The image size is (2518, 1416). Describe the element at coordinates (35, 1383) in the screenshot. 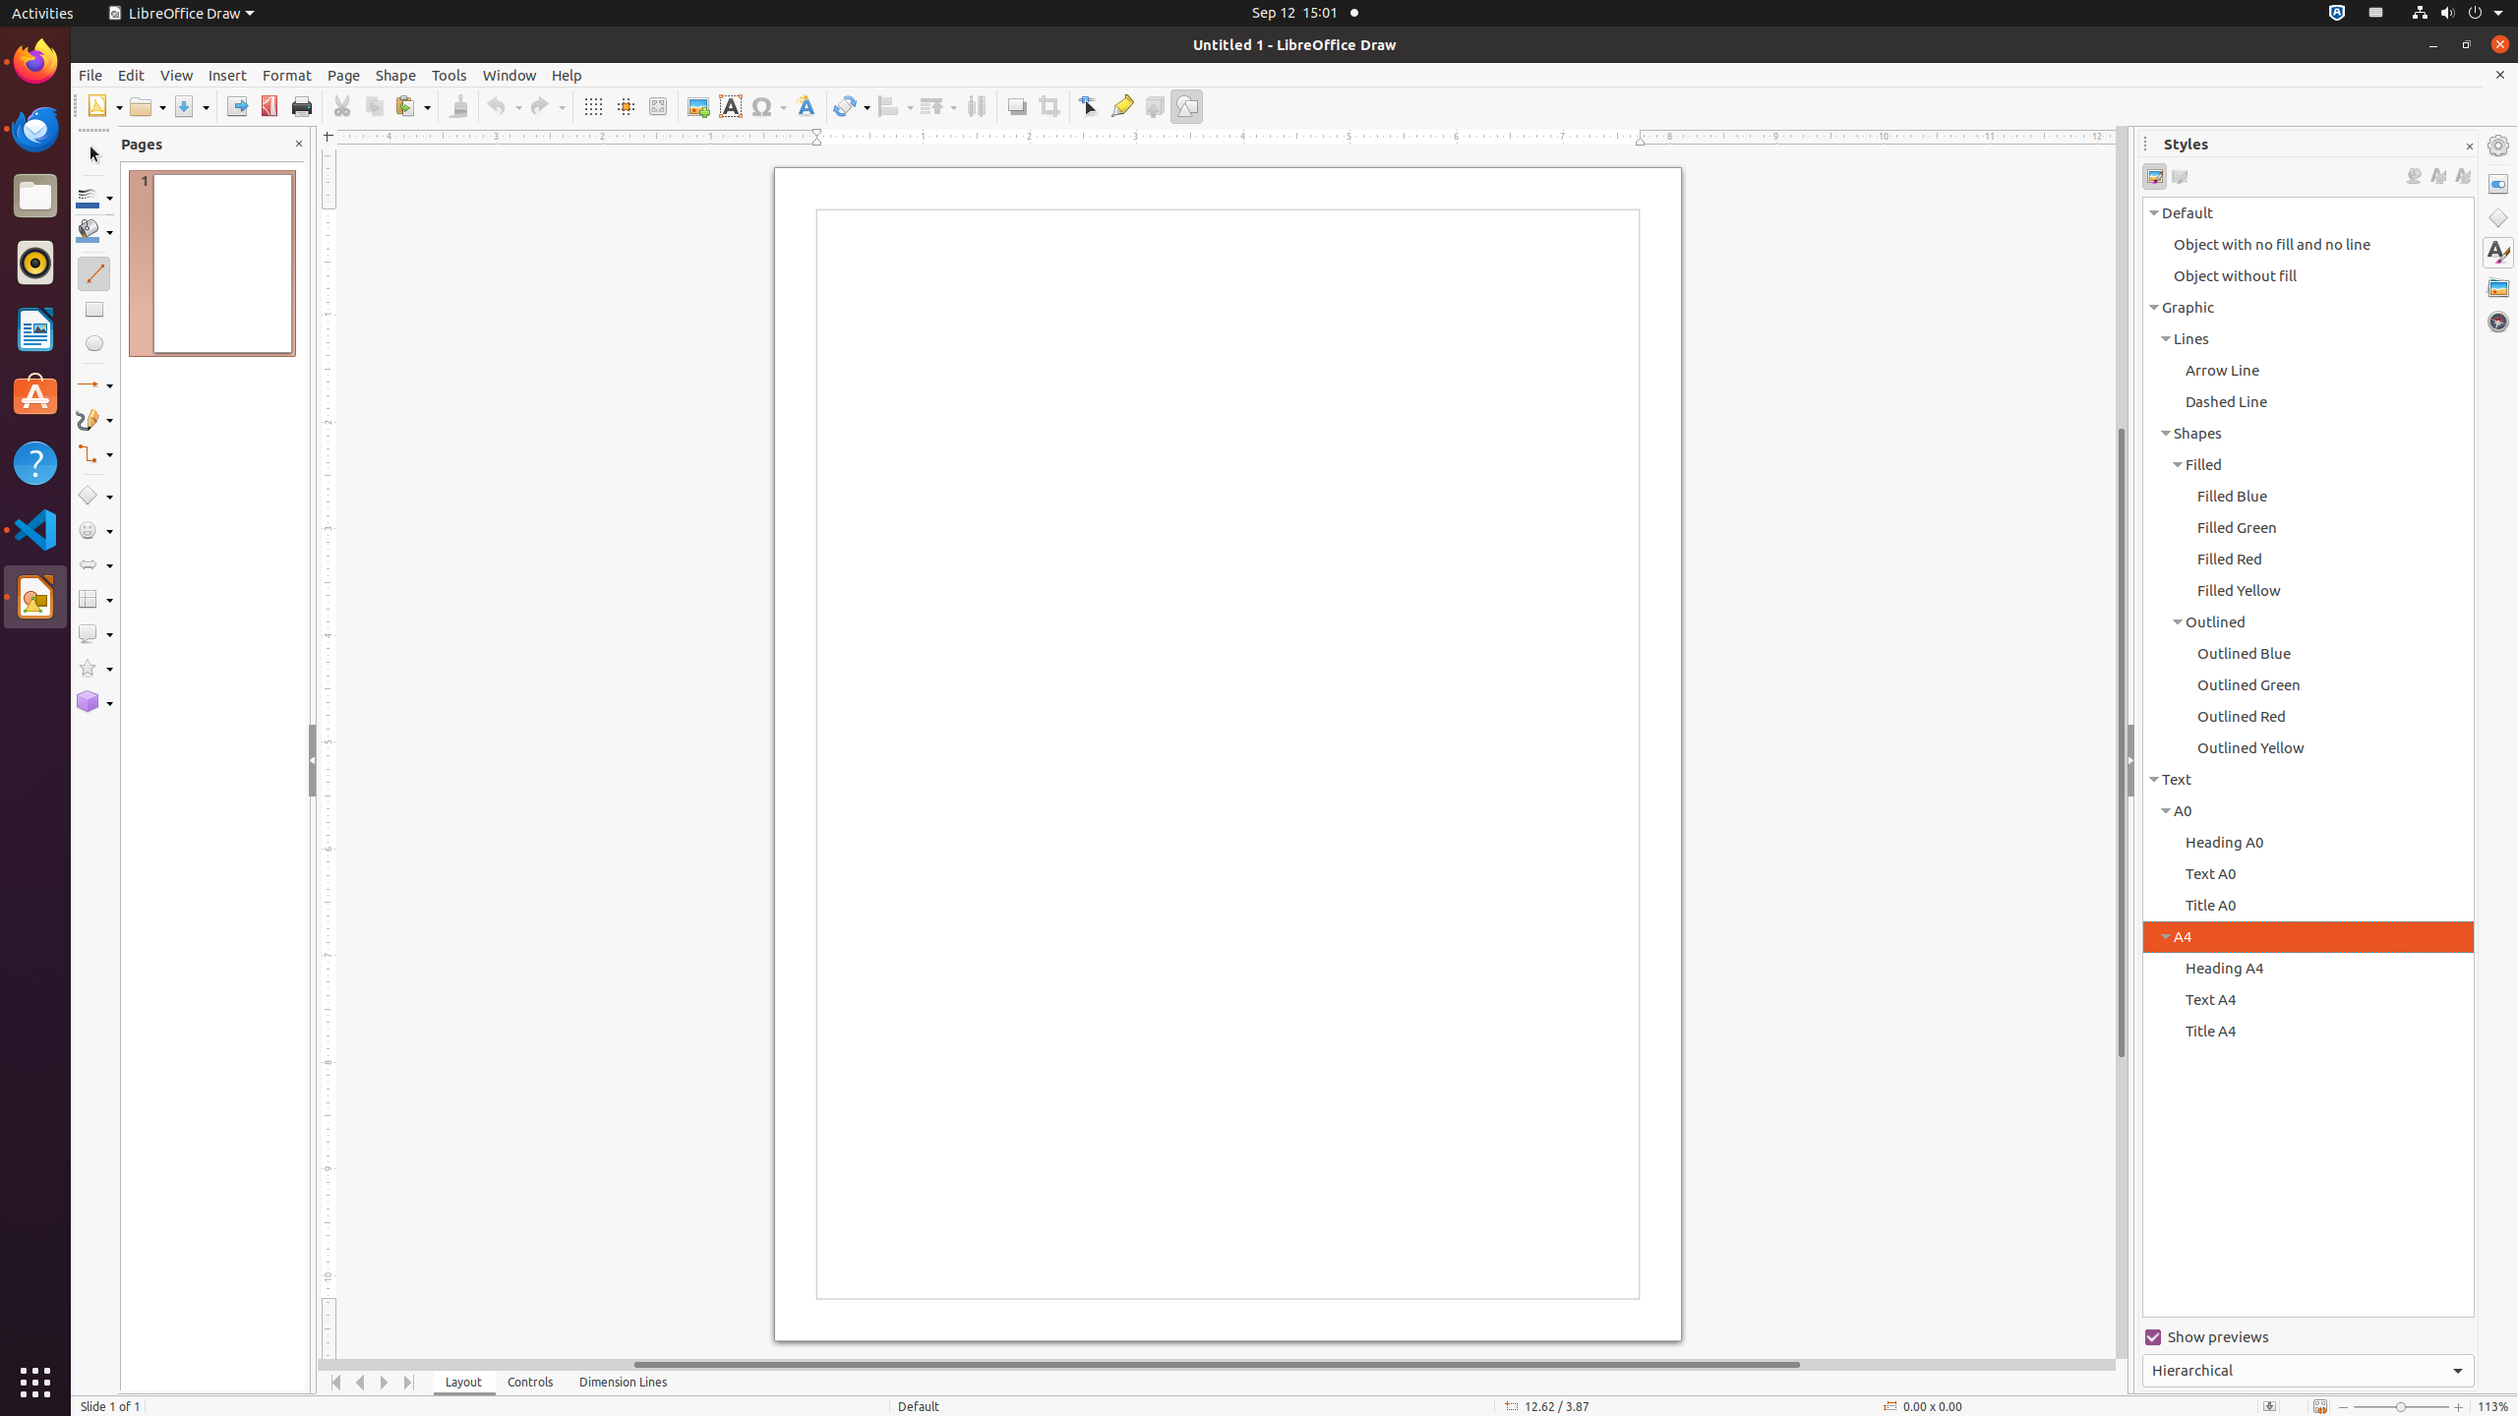

I see `Show Applications` at that location.